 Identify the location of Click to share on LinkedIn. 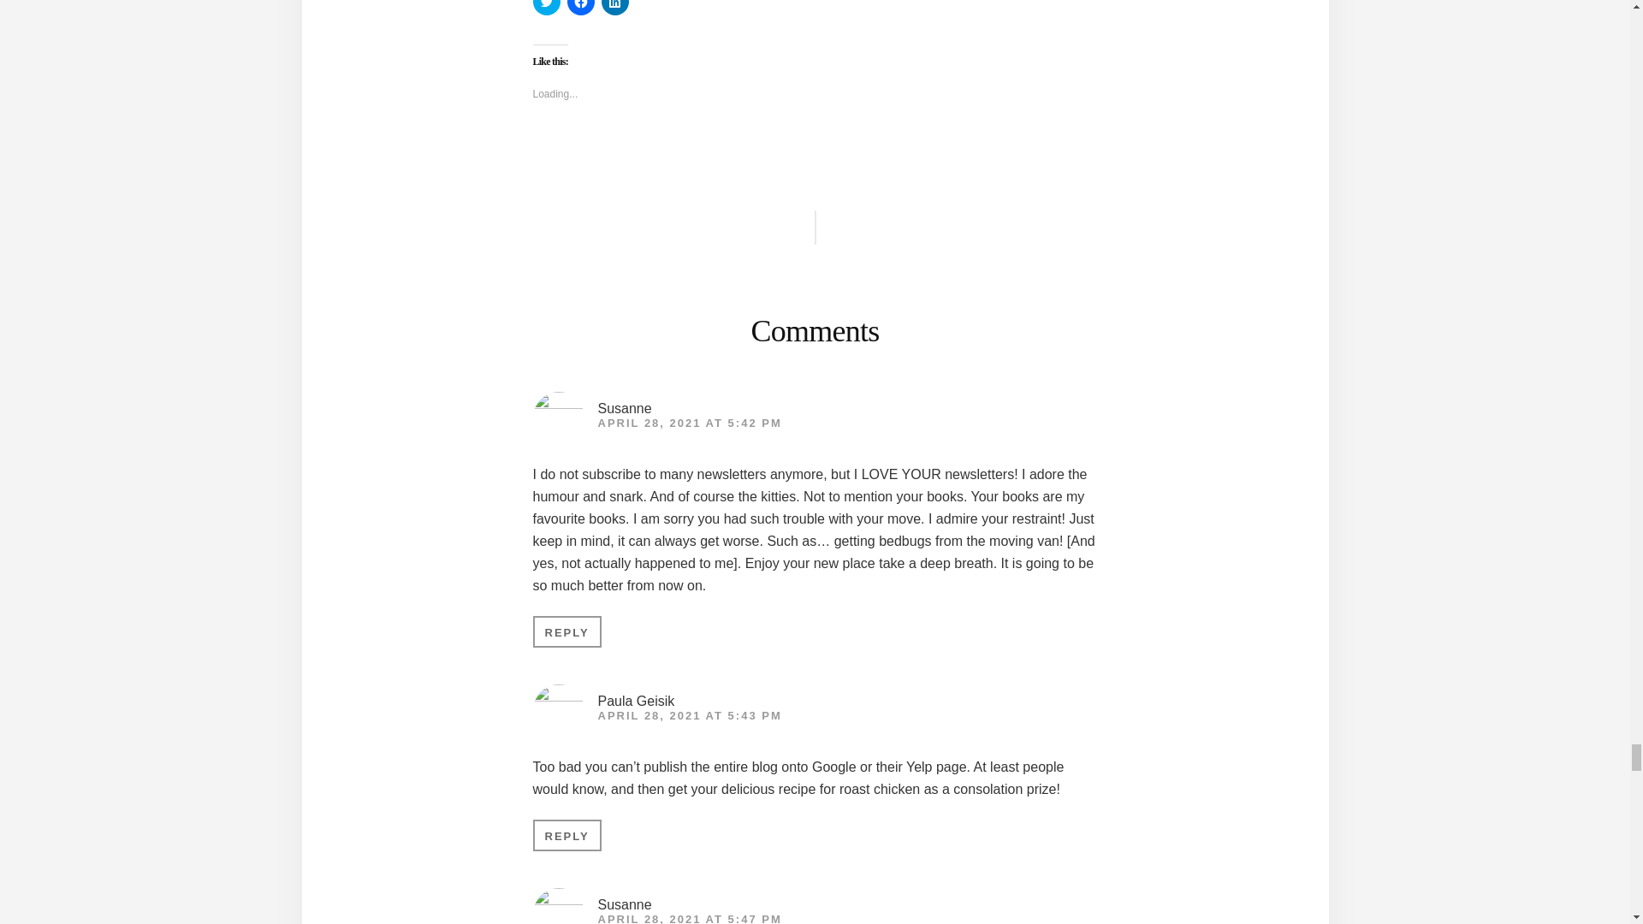
(614, 8).